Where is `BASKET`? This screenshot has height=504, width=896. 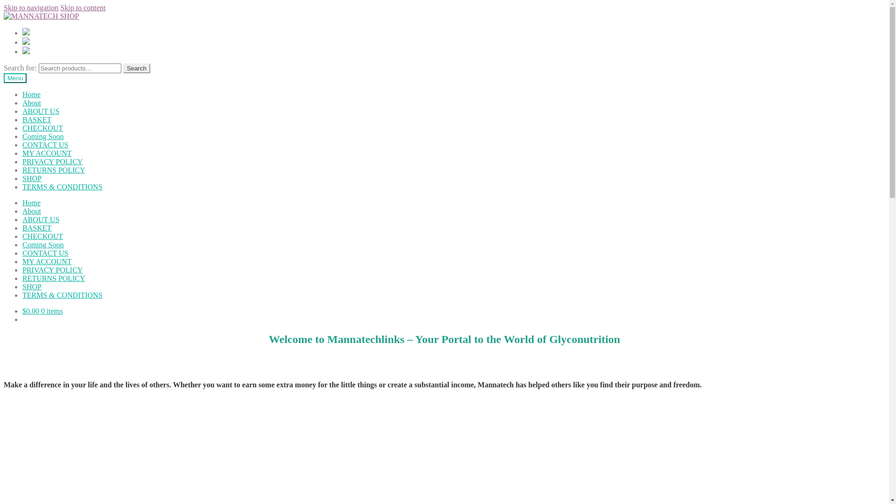 BASKET is located at coordinates (37, 119).